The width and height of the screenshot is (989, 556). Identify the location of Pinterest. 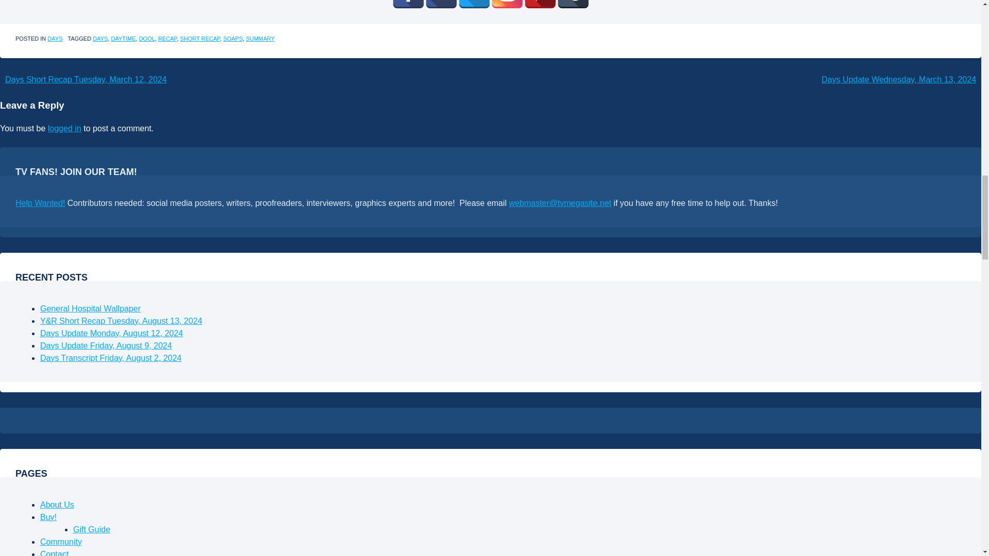
(539, 4).